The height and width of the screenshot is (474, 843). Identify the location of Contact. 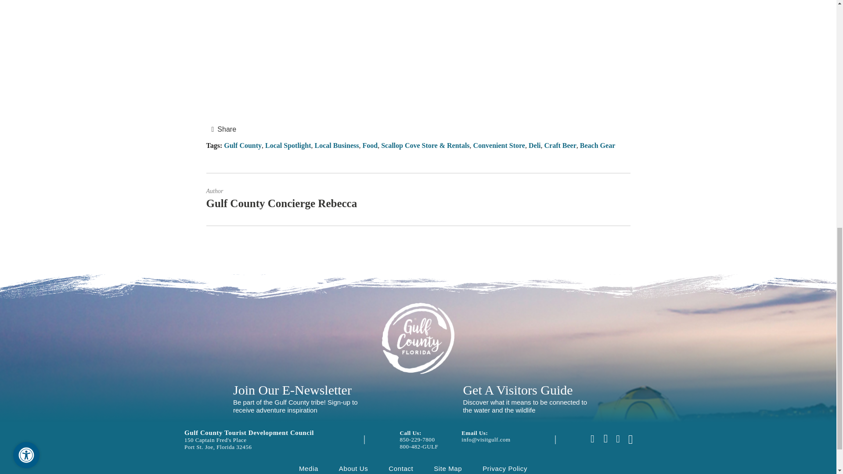
(400, 468).